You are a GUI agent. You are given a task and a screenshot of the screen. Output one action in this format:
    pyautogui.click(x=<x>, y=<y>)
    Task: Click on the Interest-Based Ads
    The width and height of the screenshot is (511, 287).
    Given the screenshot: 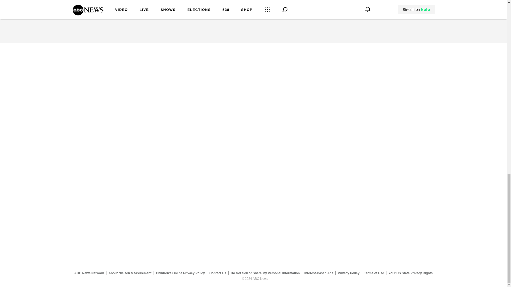 What is the action you would take?
    pyautogui.click(x=319, y=273)
    